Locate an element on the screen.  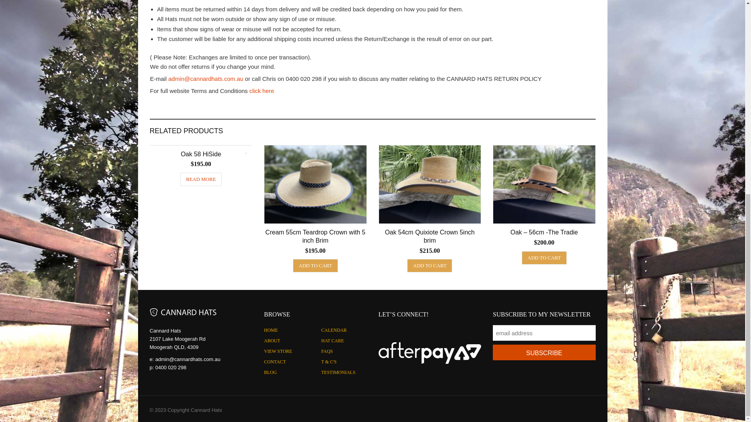
Subscribe is located at coordinates (544, 352).